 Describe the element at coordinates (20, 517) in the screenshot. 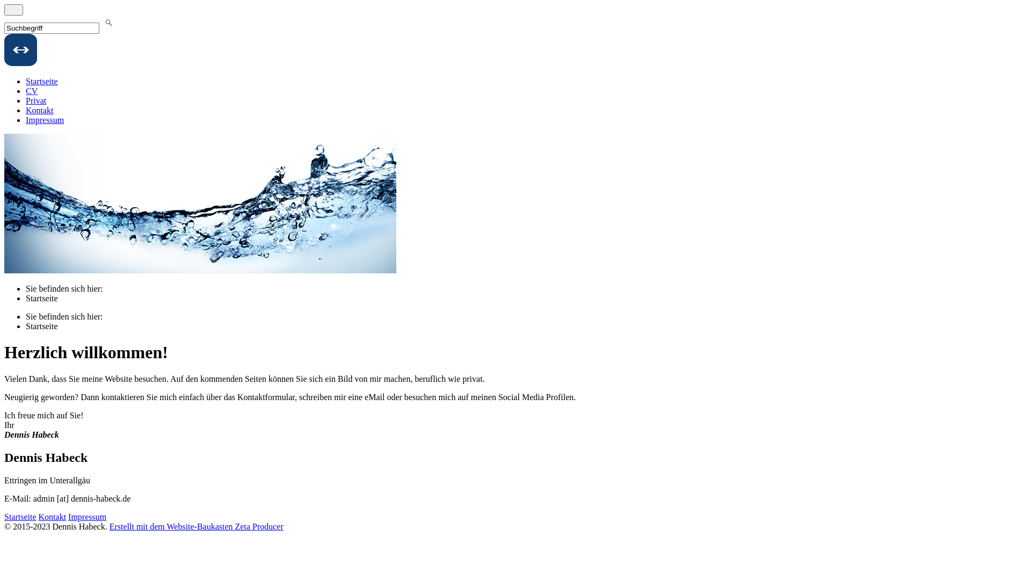

I see `Startseite` at that location.